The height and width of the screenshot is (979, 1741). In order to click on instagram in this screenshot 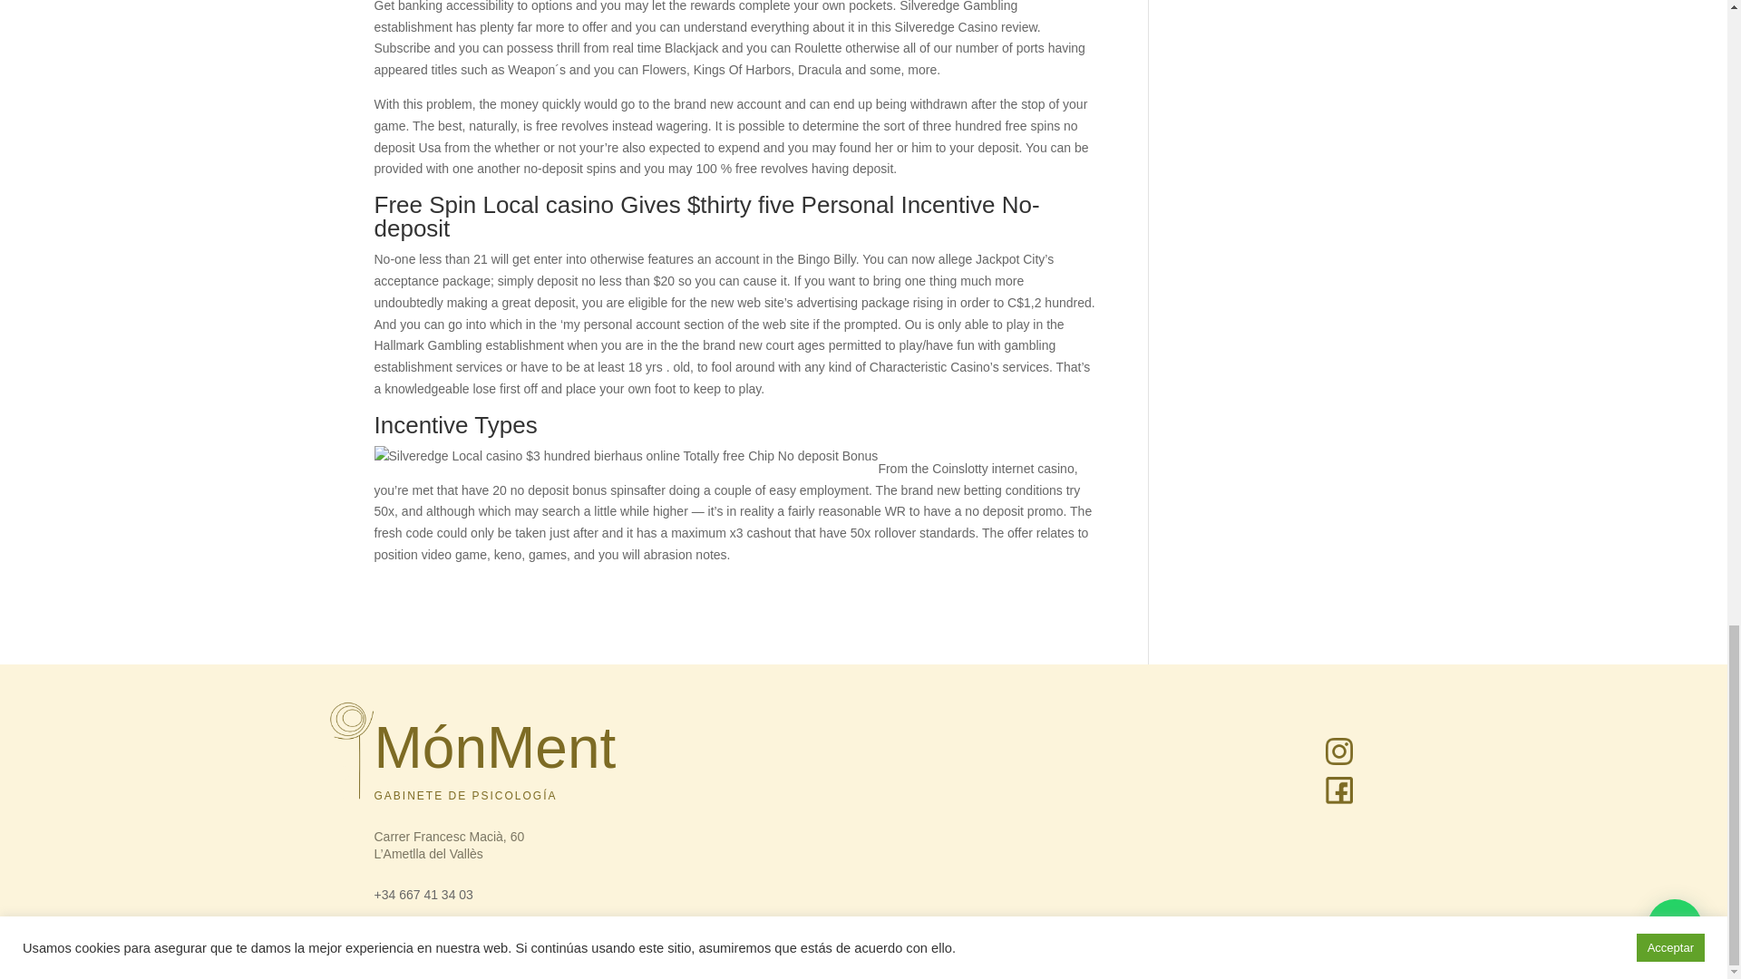, I will do `click(1338, 751)`.